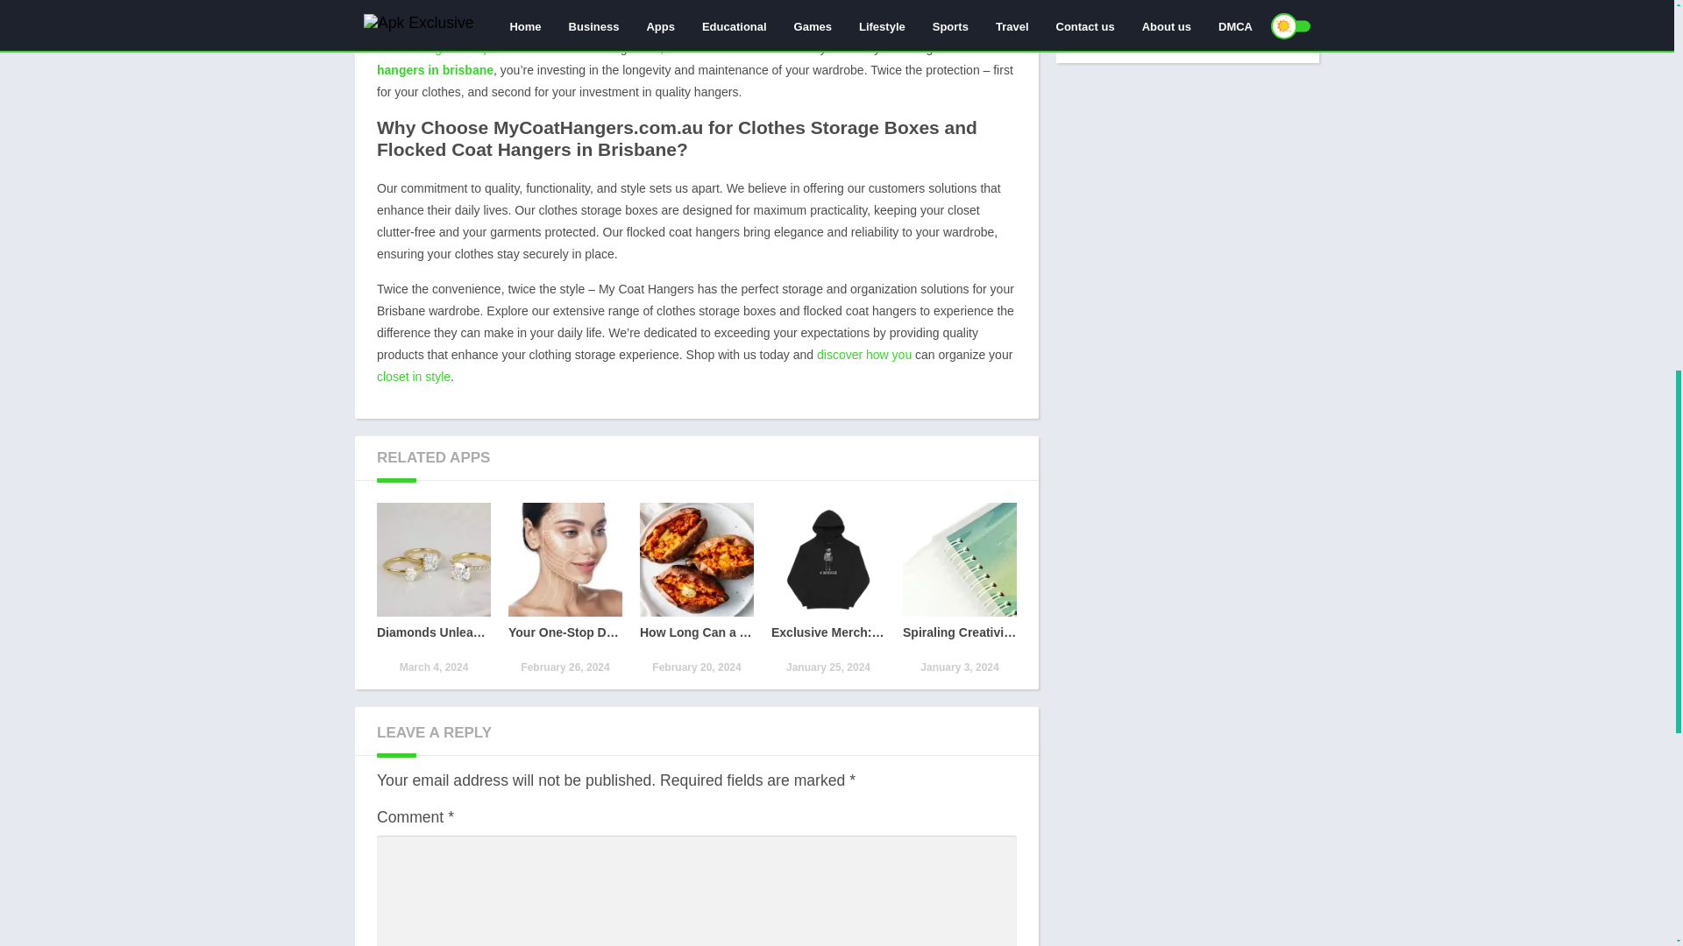 The width and height of the screenshot is (1683, 946). Describe the element at coordinates (466, 47) in the screenshot. I see `hangers are perfect` at that location.